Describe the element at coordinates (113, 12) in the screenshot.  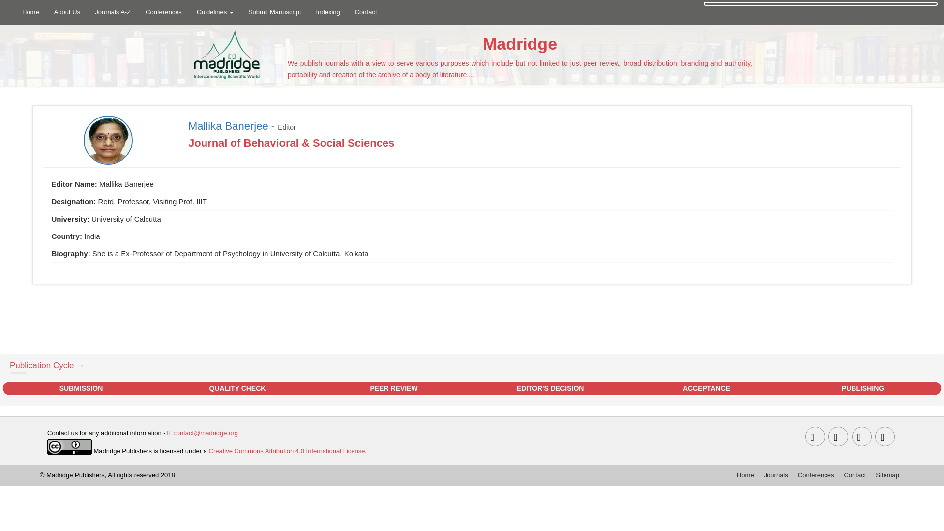
I see `Journals A-Z` at that location.